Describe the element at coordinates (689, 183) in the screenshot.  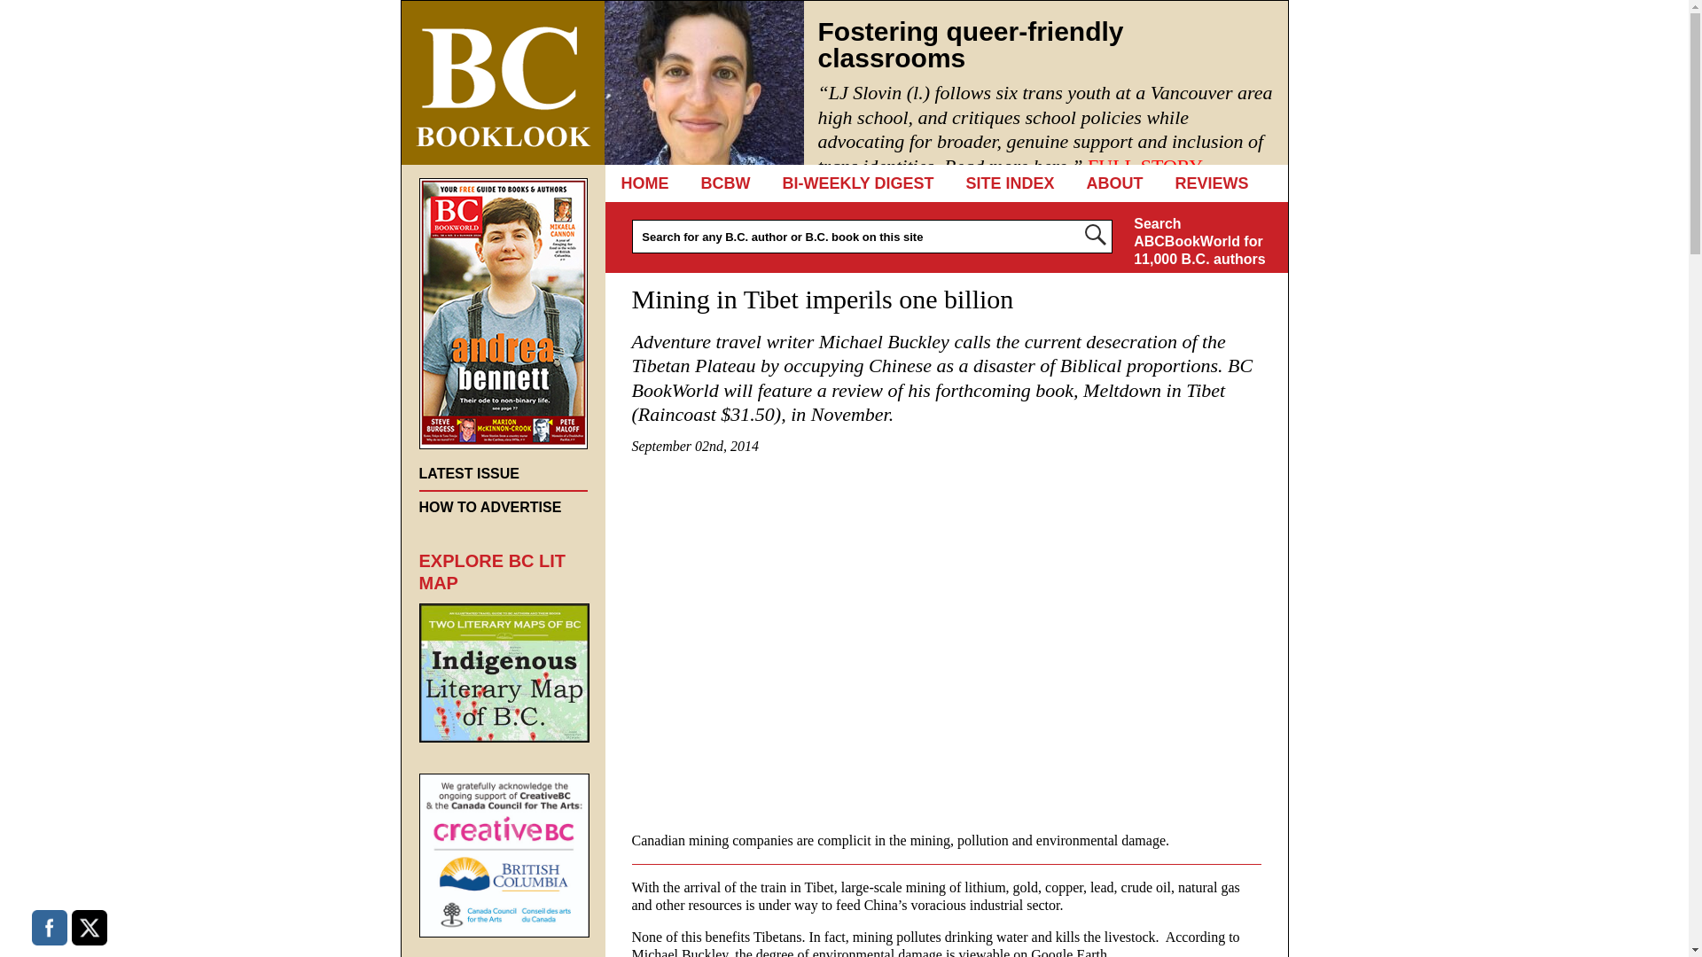
I see `Skip to content` at that location.